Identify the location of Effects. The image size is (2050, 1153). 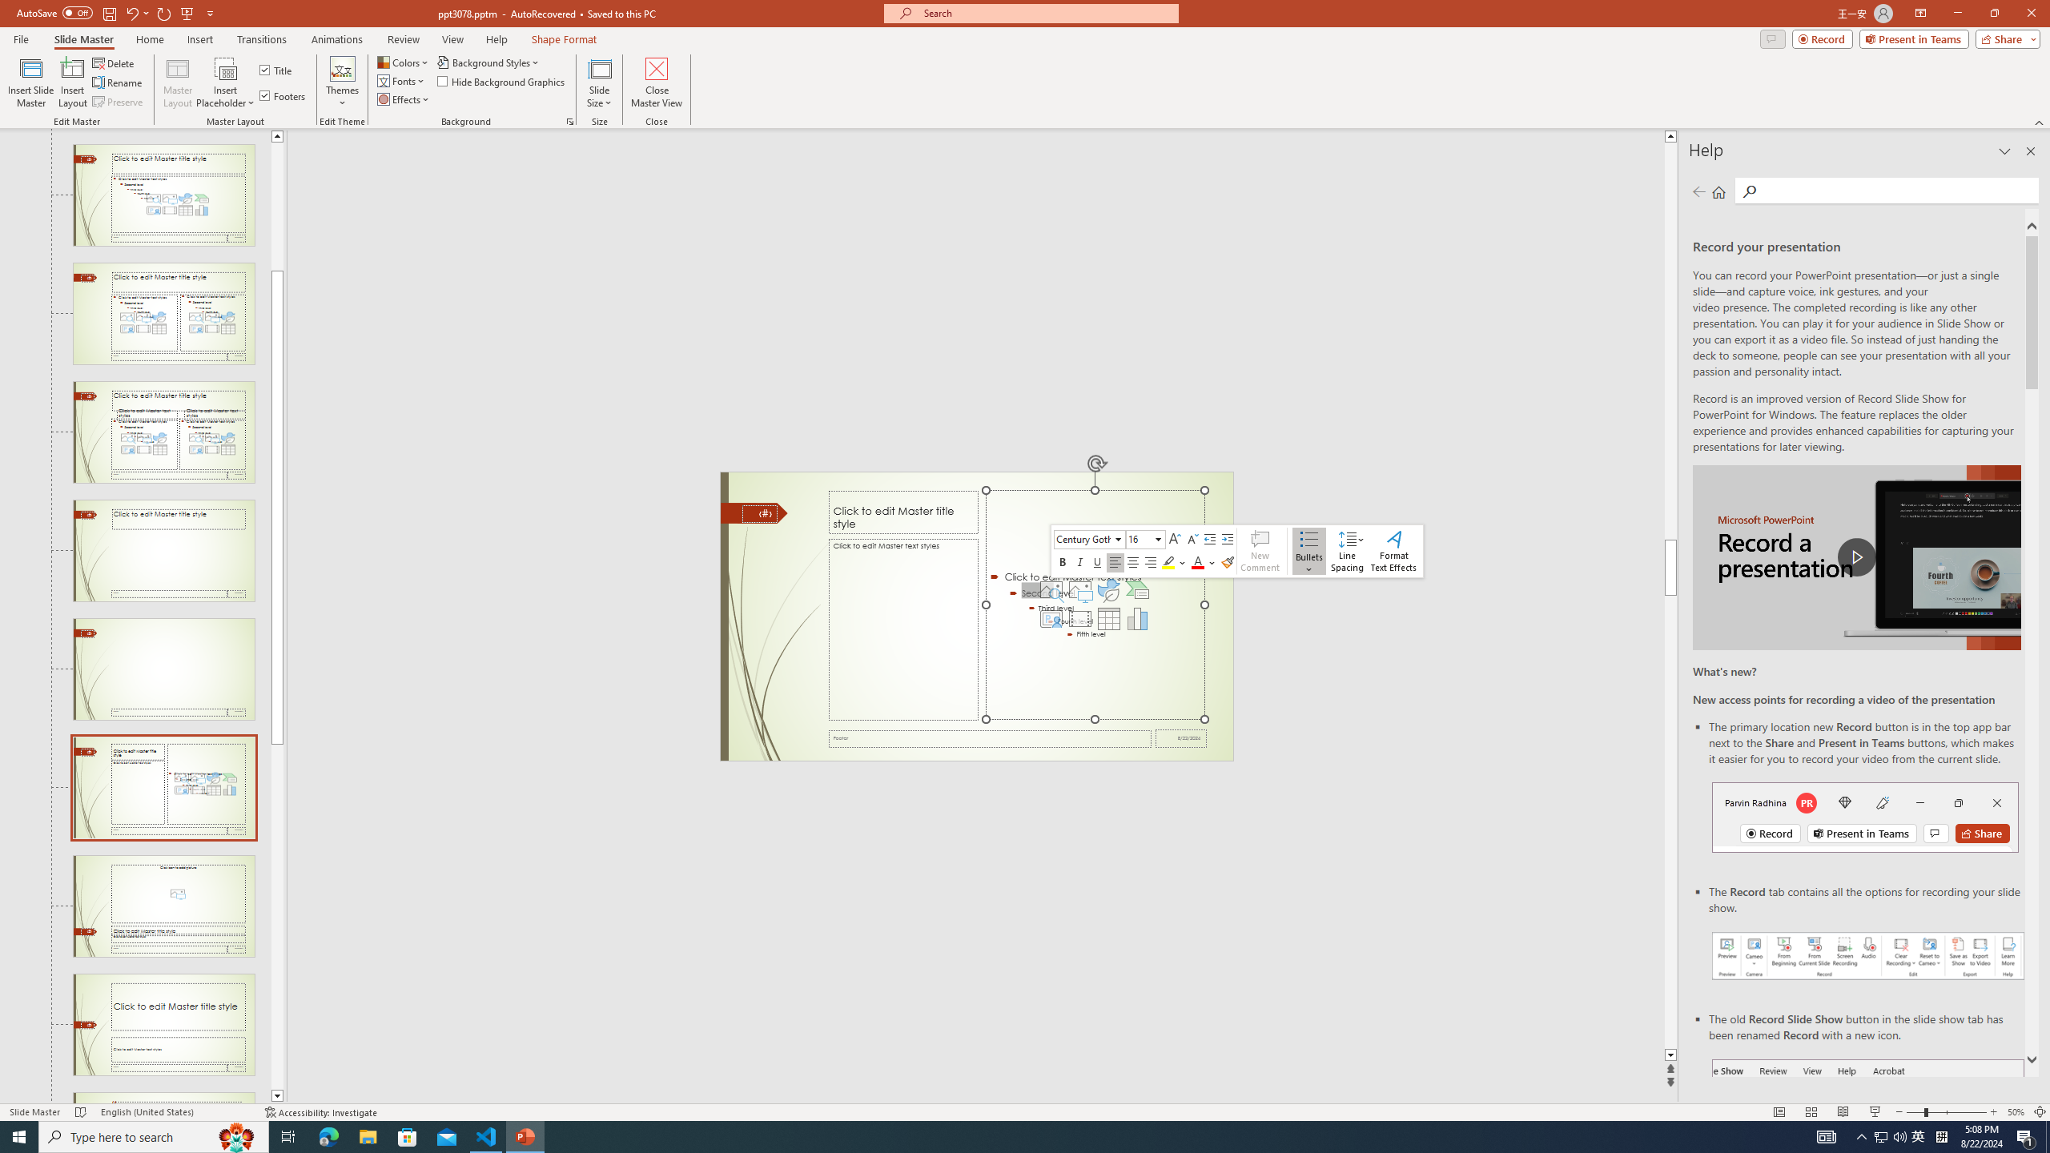
(404, 99).